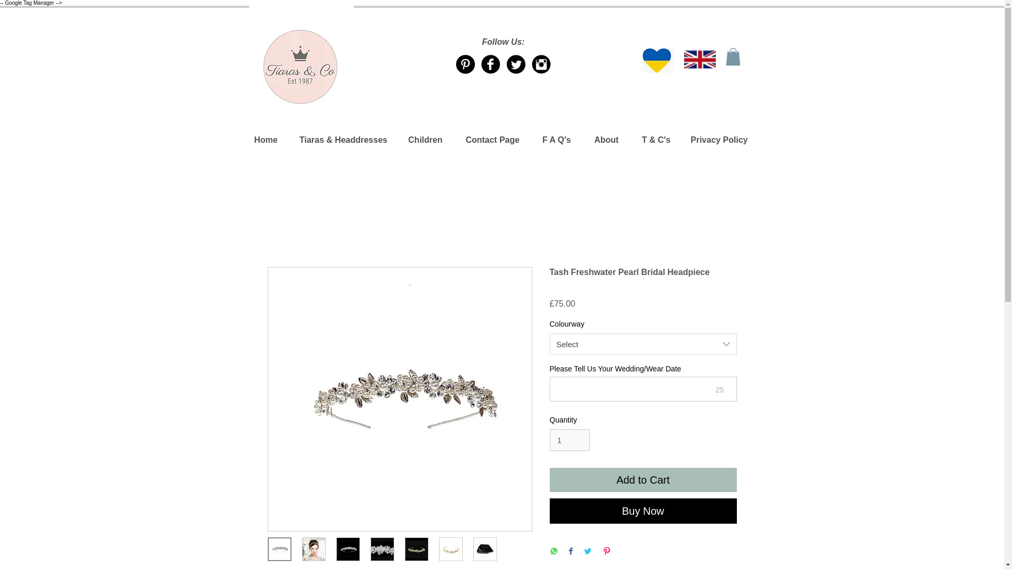 Image resolution: width=1012 pixels, height=569 pixels. I want to click on 1, so click(569, 440).